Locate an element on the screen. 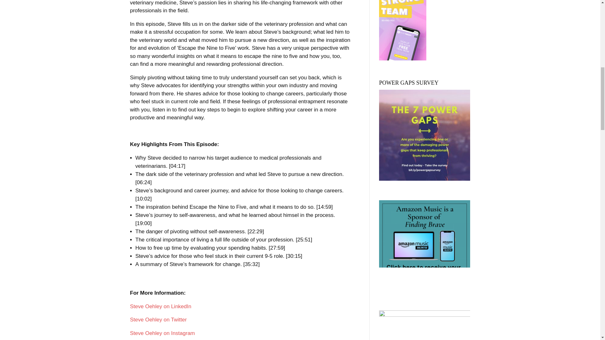 This screenshot has height=340, width=605. Steve Oehley on Instagram is located at coordinates (162, 333).